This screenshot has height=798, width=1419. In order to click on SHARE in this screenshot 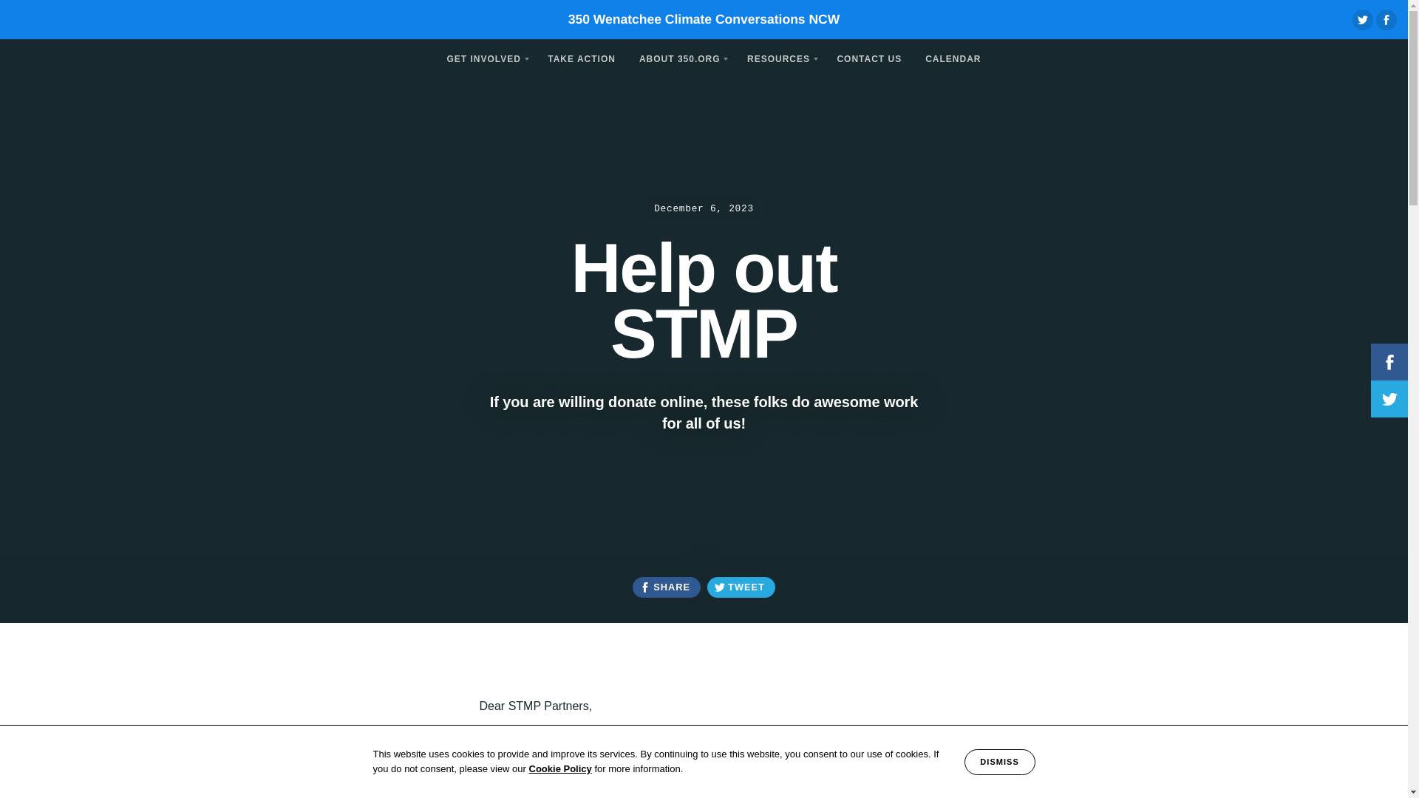, I will do `click(666, 587)`.